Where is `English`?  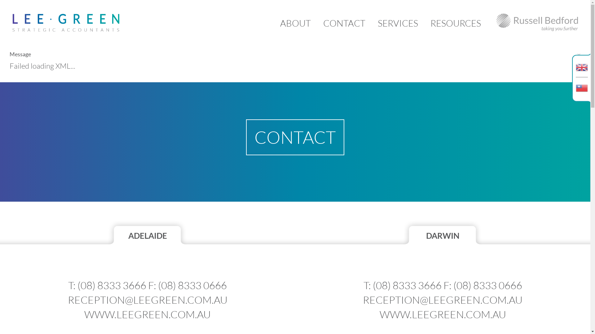 English is located at coordinates (582, 63).